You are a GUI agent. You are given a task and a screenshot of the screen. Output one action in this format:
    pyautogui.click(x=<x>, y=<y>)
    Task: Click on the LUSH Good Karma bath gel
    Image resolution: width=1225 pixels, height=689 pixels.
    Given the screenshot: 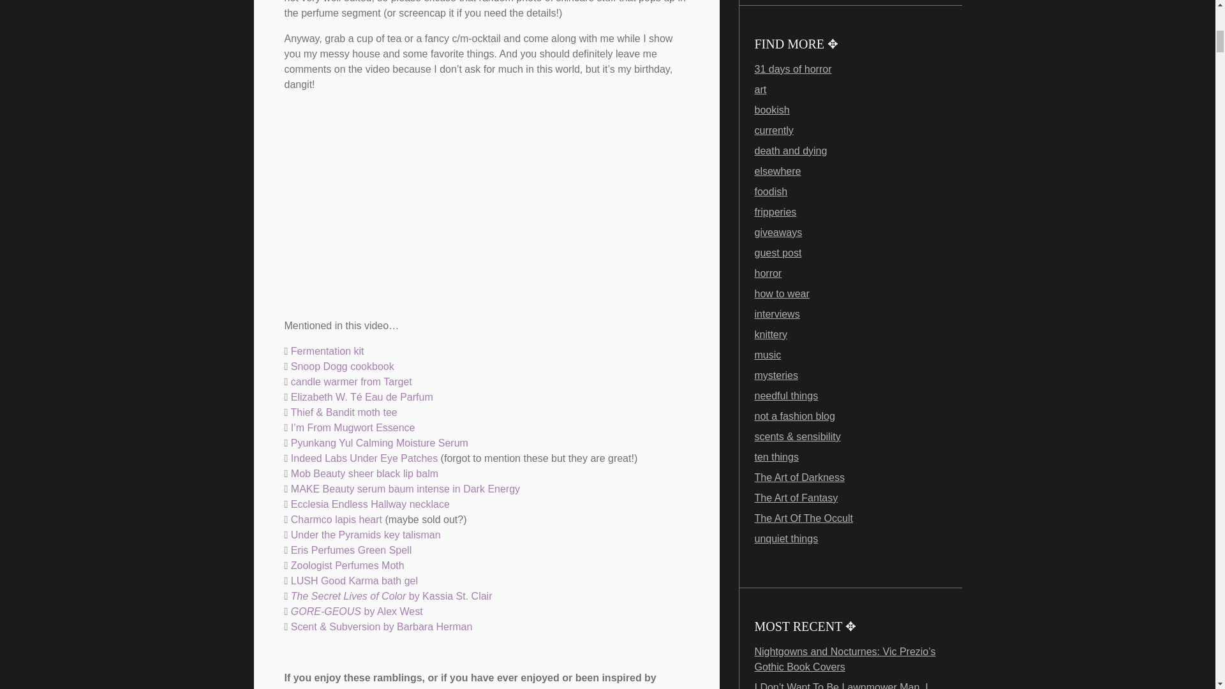 What is the action you would take?
    pyautogui.click(x=354, y=581)
    